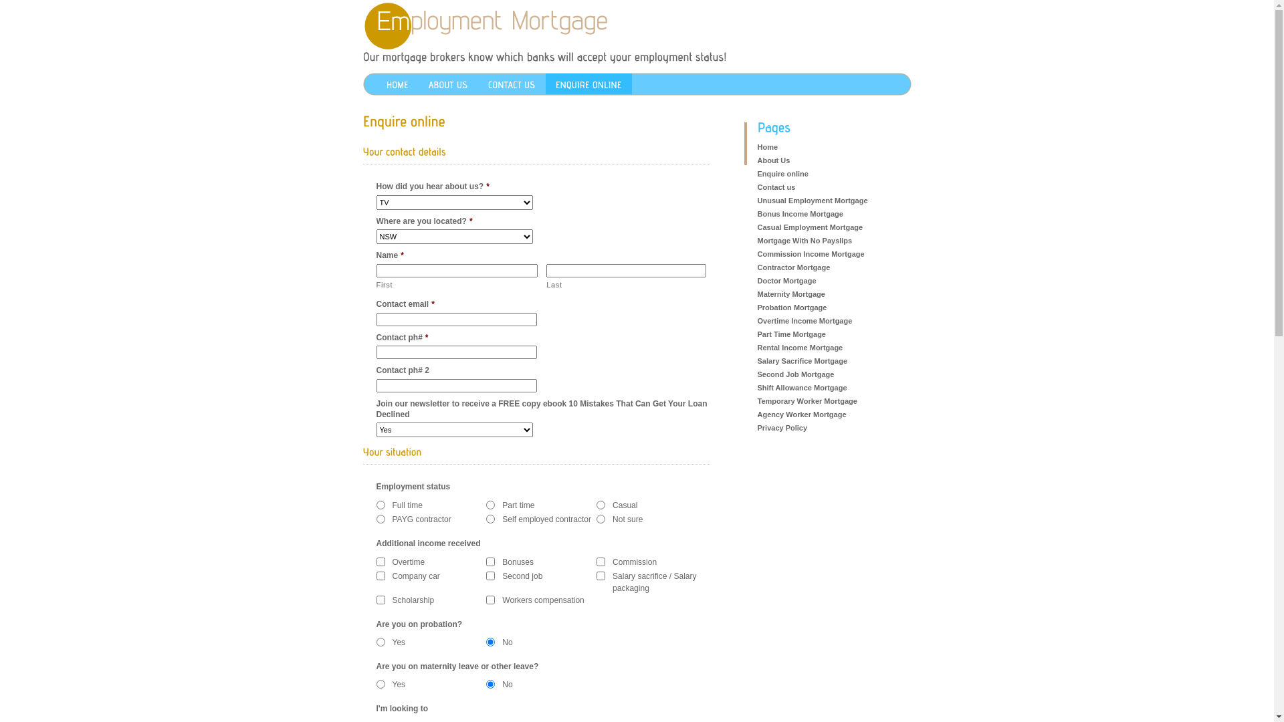 This screenshot has height=722, width=1284. I want to click on Privacy Policy, so click(782, 428).